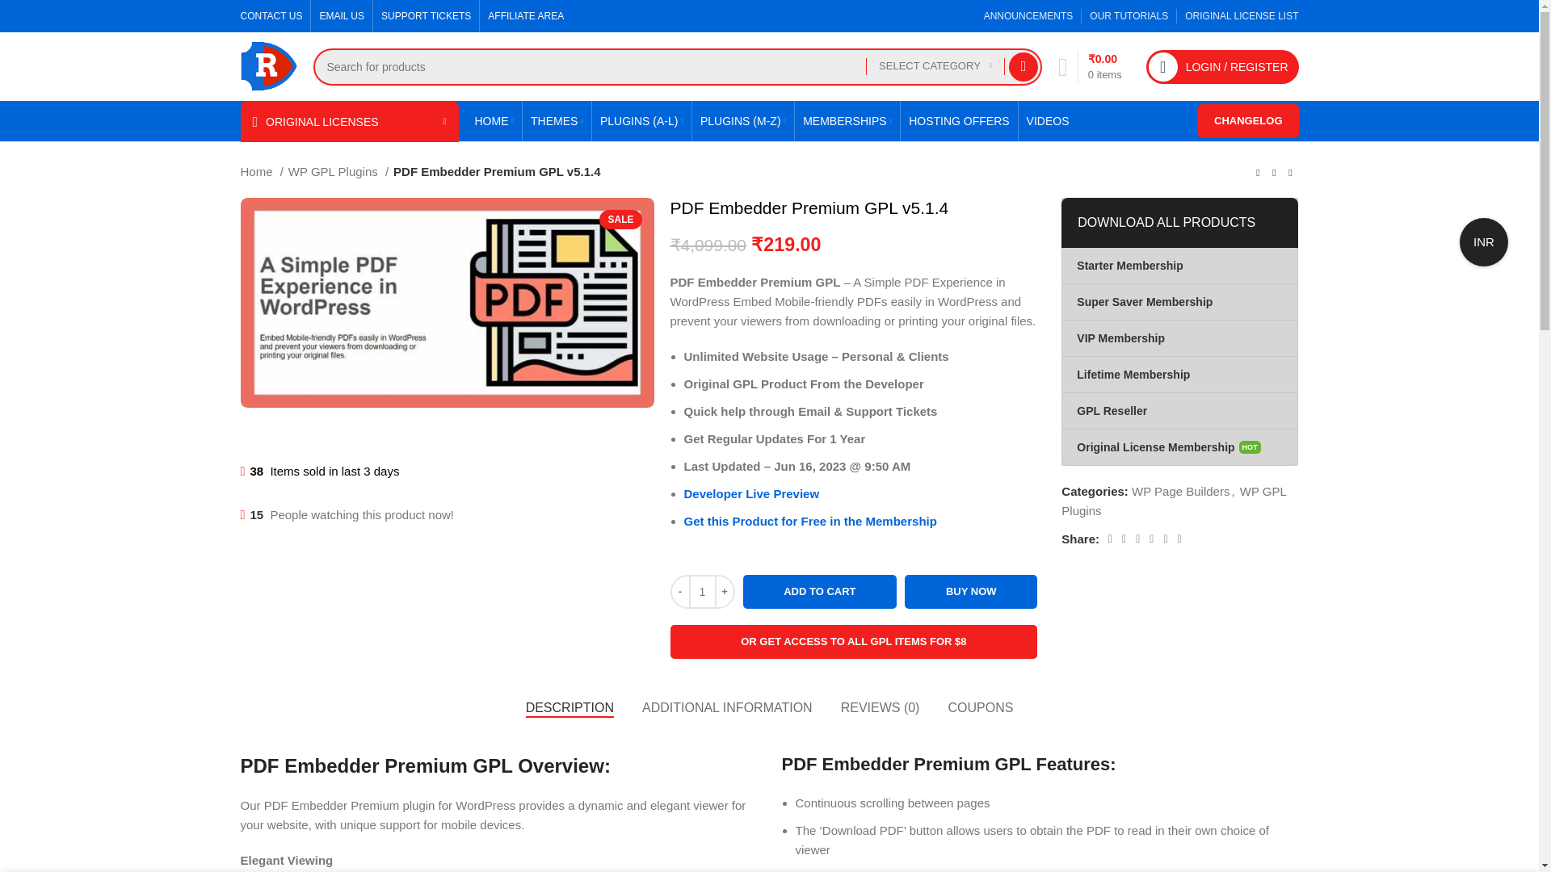 Image resolution: width=1551 pixels, height=872 pixels. What do you see at coordinates (271, 16) in the screenshot?
I see `CONTACT US` at bounding box center [271, 16].